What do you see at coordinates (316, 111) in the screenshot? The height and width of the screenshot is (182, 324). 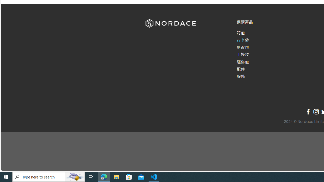 I see `Follow on Instagram` at bounding box center [316, 111].